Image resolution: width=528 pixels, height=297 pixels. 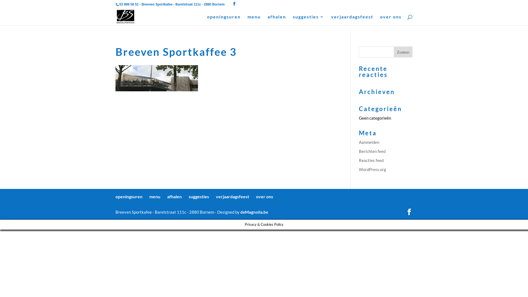 What do you see at coordinates (129, 196) in the screenshot?
I see `openingsuren` at bounding box center [129, 196].